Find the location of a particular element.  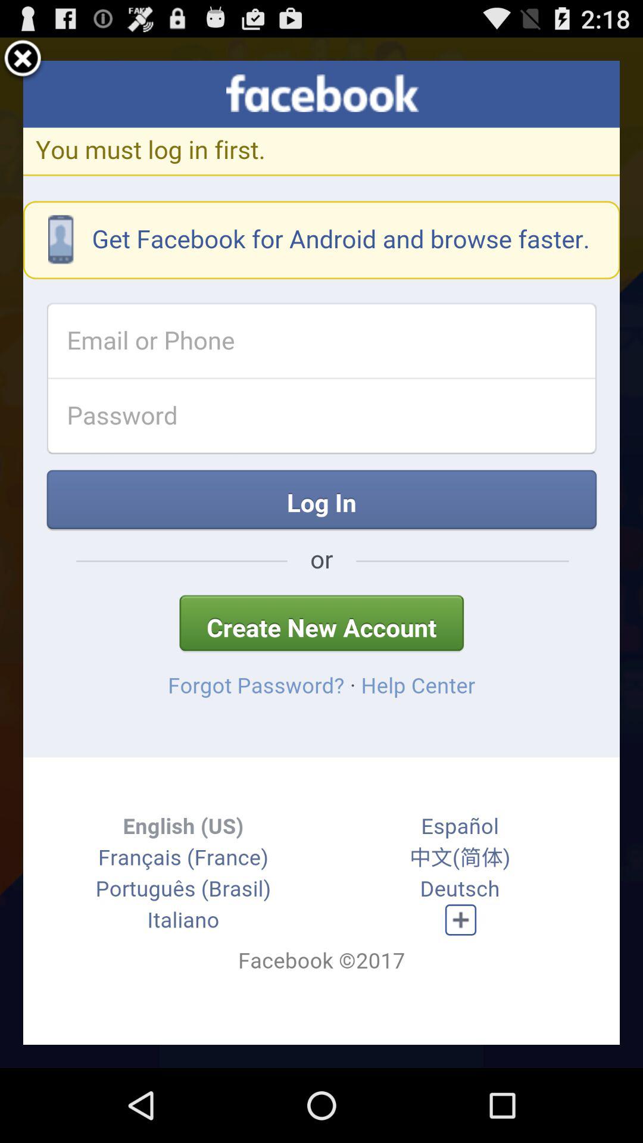

facebook is located at coordinates (321, 552).